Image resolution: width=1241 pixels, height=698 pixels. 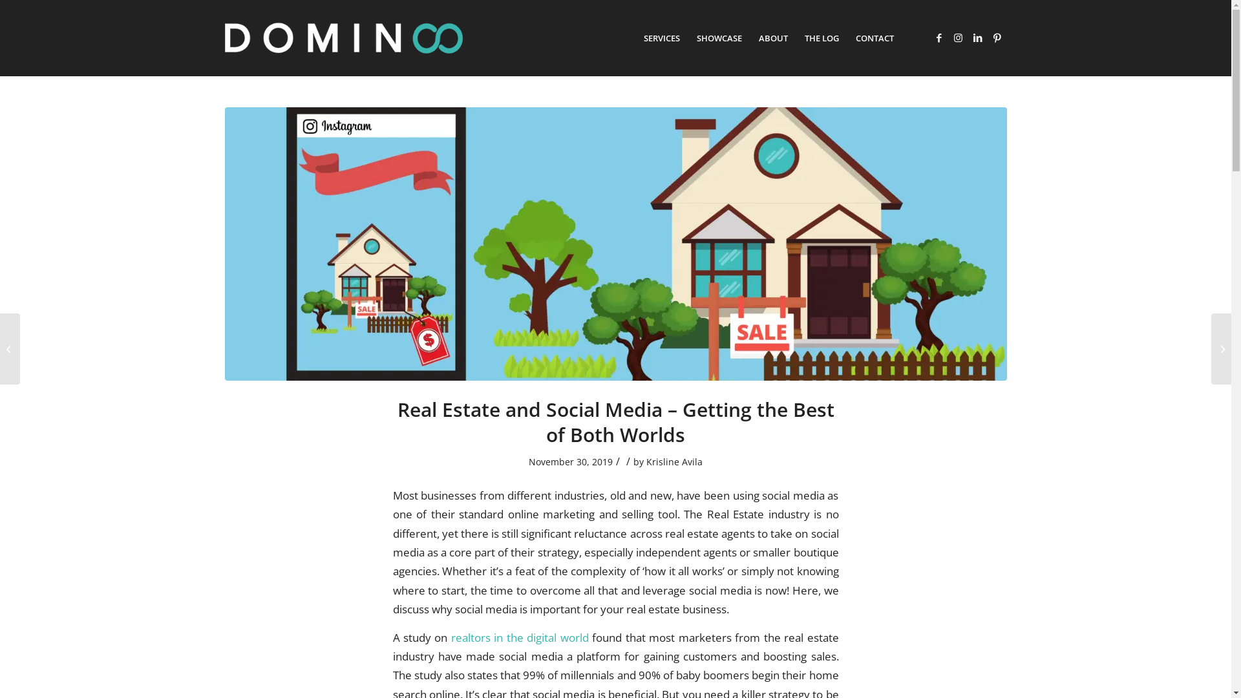 I want to click on Facebook, so click(x=939, y=37).